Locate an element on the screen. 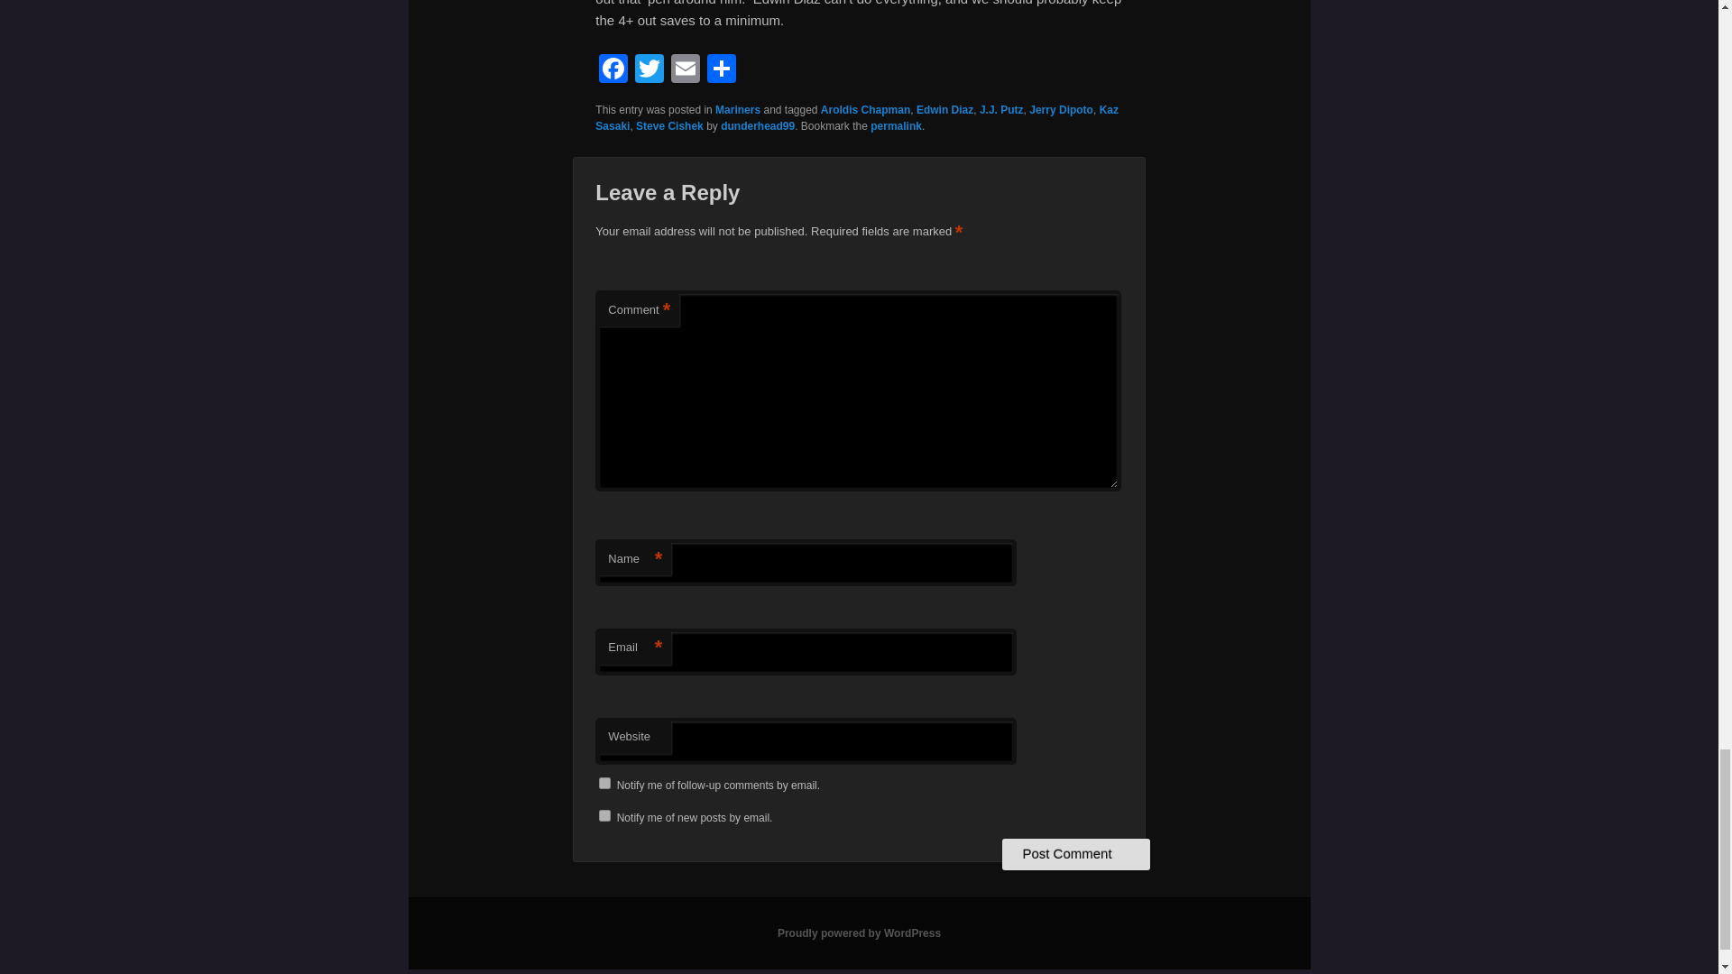  Facebook is located at coordinates (613, 70).